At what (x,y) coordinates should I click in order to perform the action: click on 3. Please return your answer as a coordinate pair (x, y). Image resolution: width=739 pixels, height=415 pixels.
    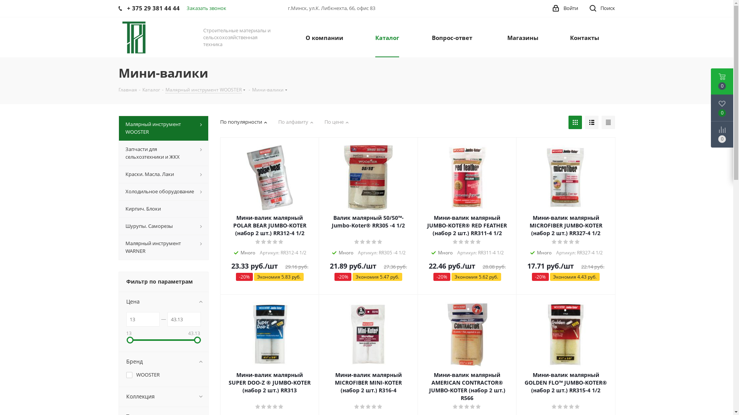
    Looking at the image, I should click on (269, 242).